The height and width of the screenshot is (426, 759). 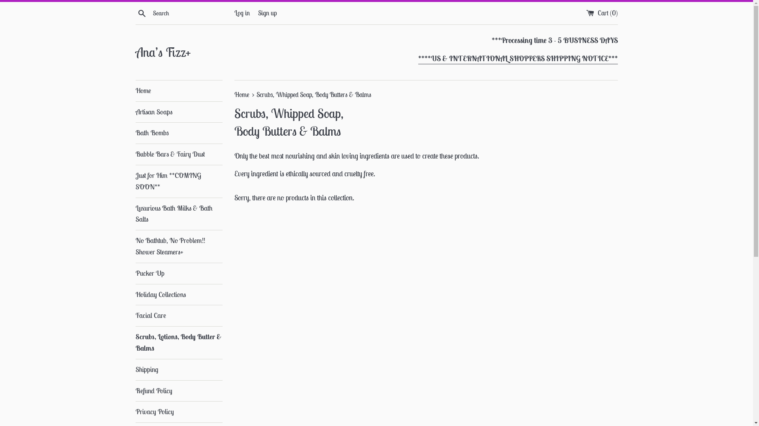 I want to click on Artisan Soaps, so click(x=179, y=112).